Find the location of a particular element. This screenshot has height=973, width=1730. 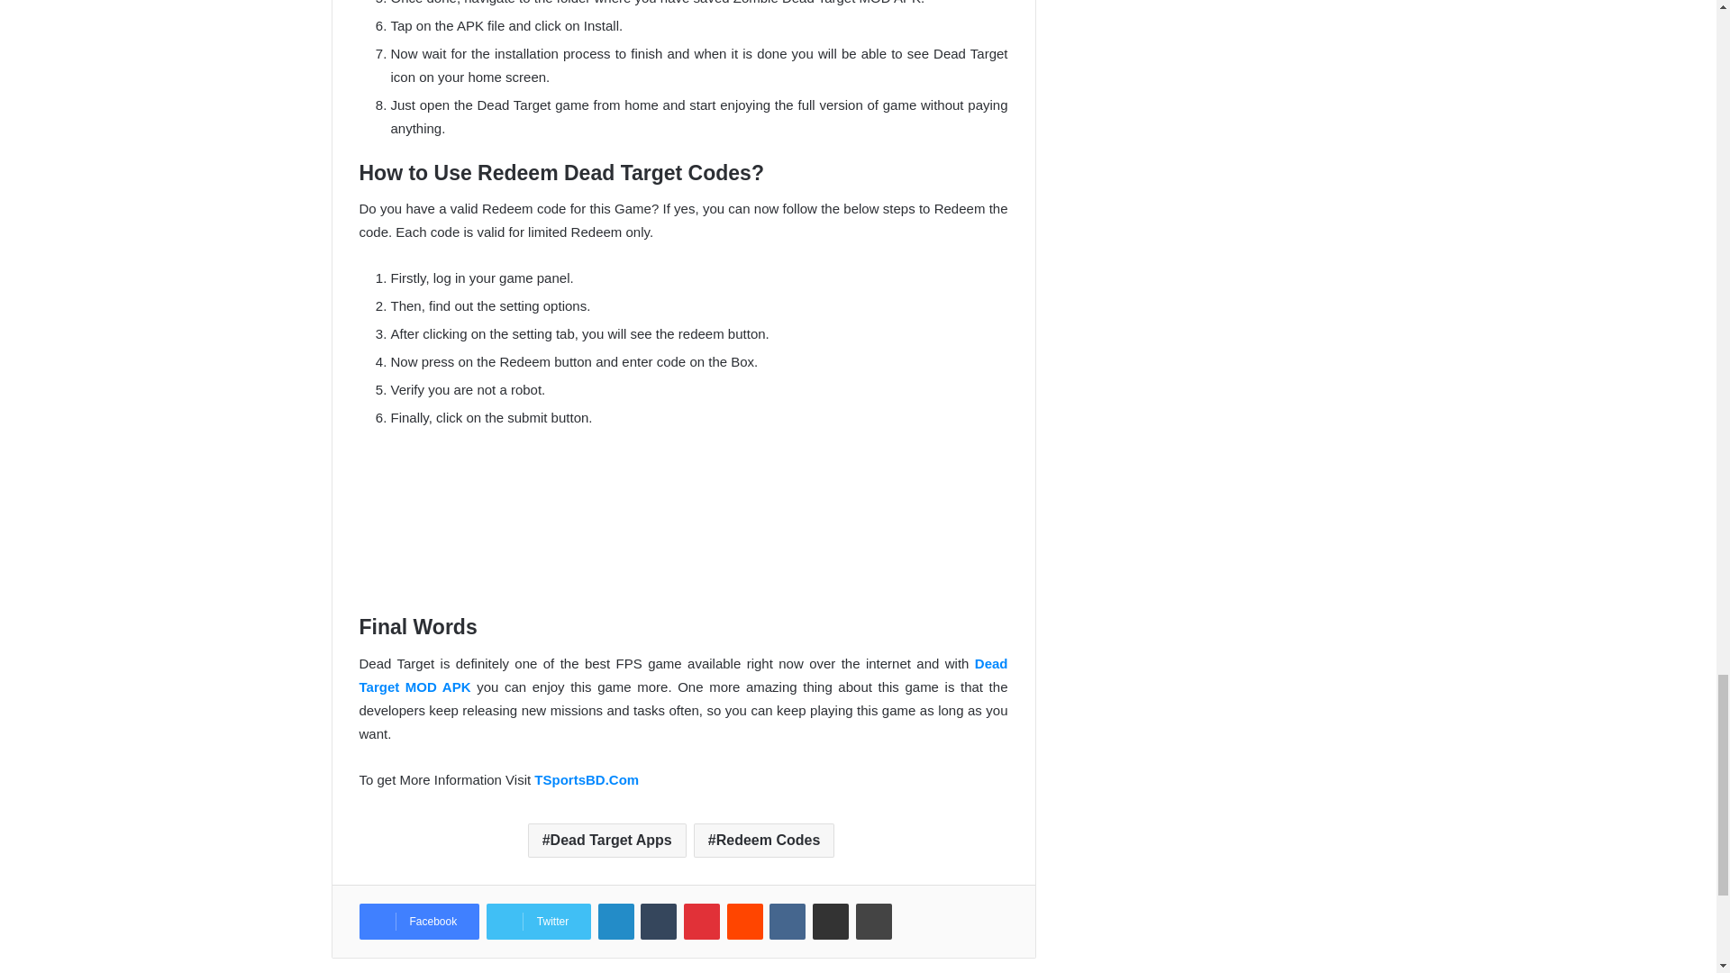

Reddit is located at coordinates (744, 922).